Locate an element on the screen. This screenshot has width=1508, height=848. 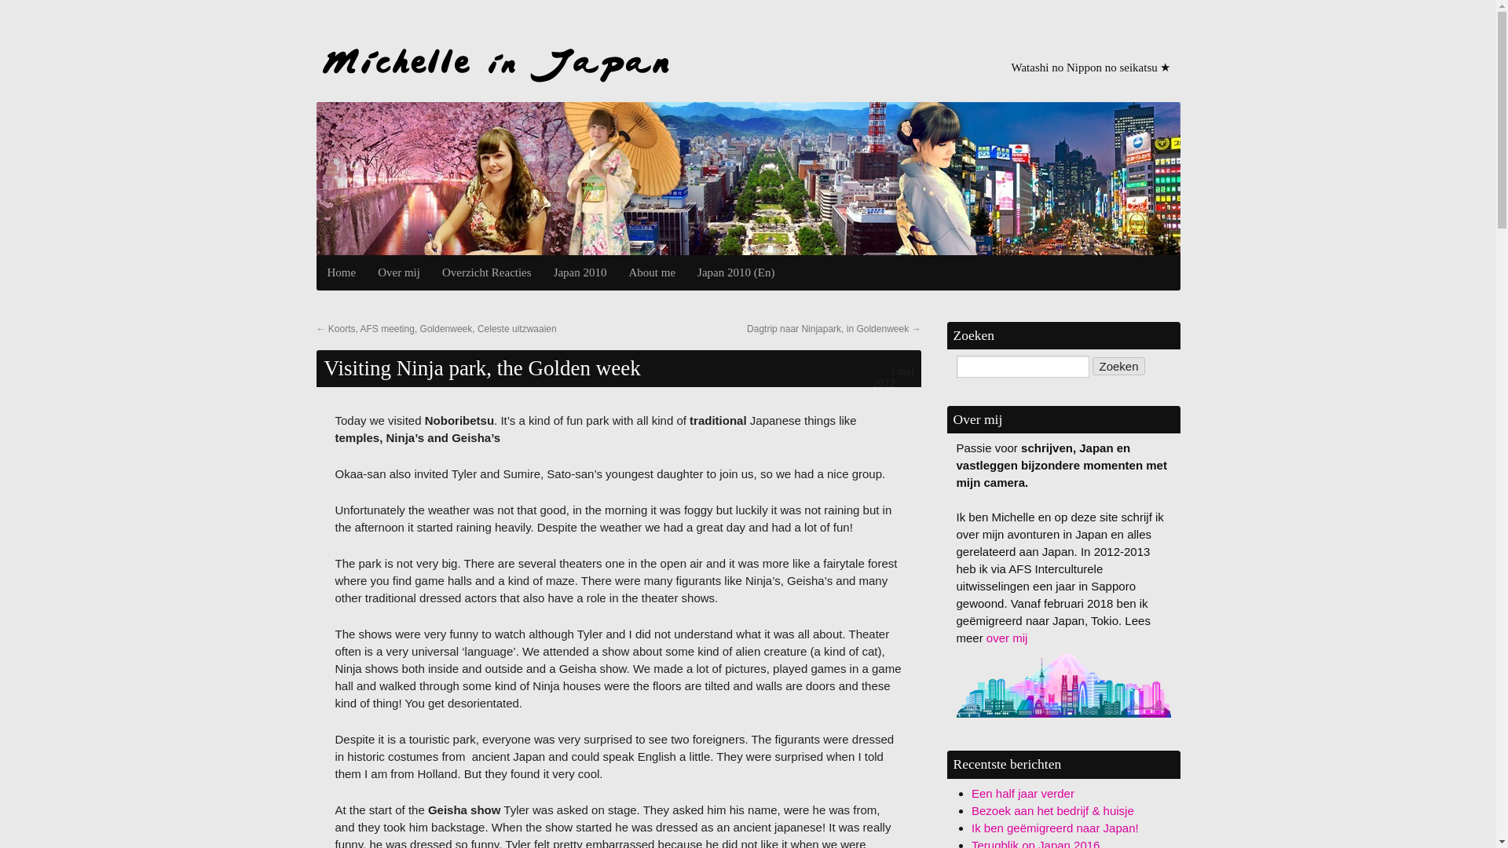
Zoeken is located at coordinates (1118, 366).